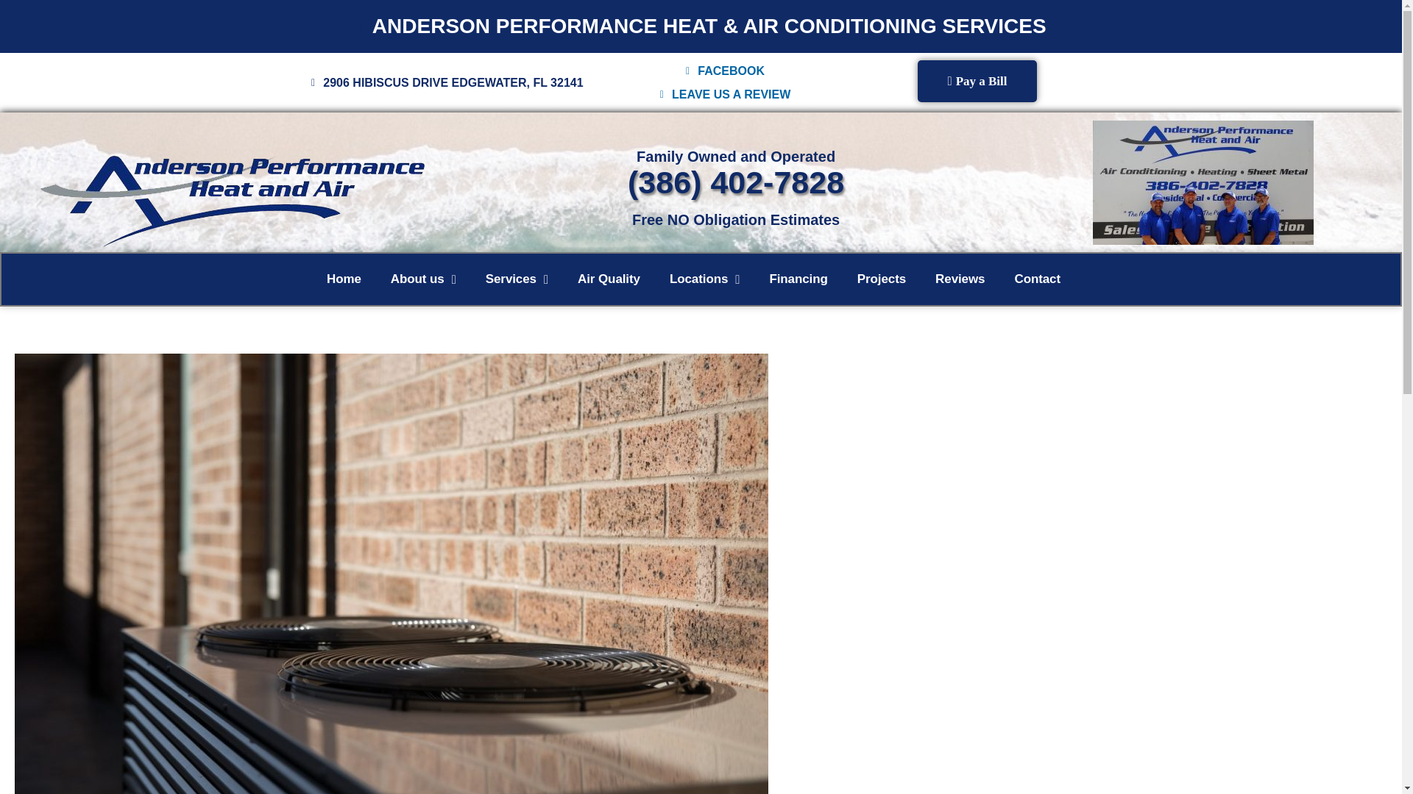 Image resolution: width=1413 pixels, height=794 pixels. I want to click on FACEBOOK, so click(723, 71).